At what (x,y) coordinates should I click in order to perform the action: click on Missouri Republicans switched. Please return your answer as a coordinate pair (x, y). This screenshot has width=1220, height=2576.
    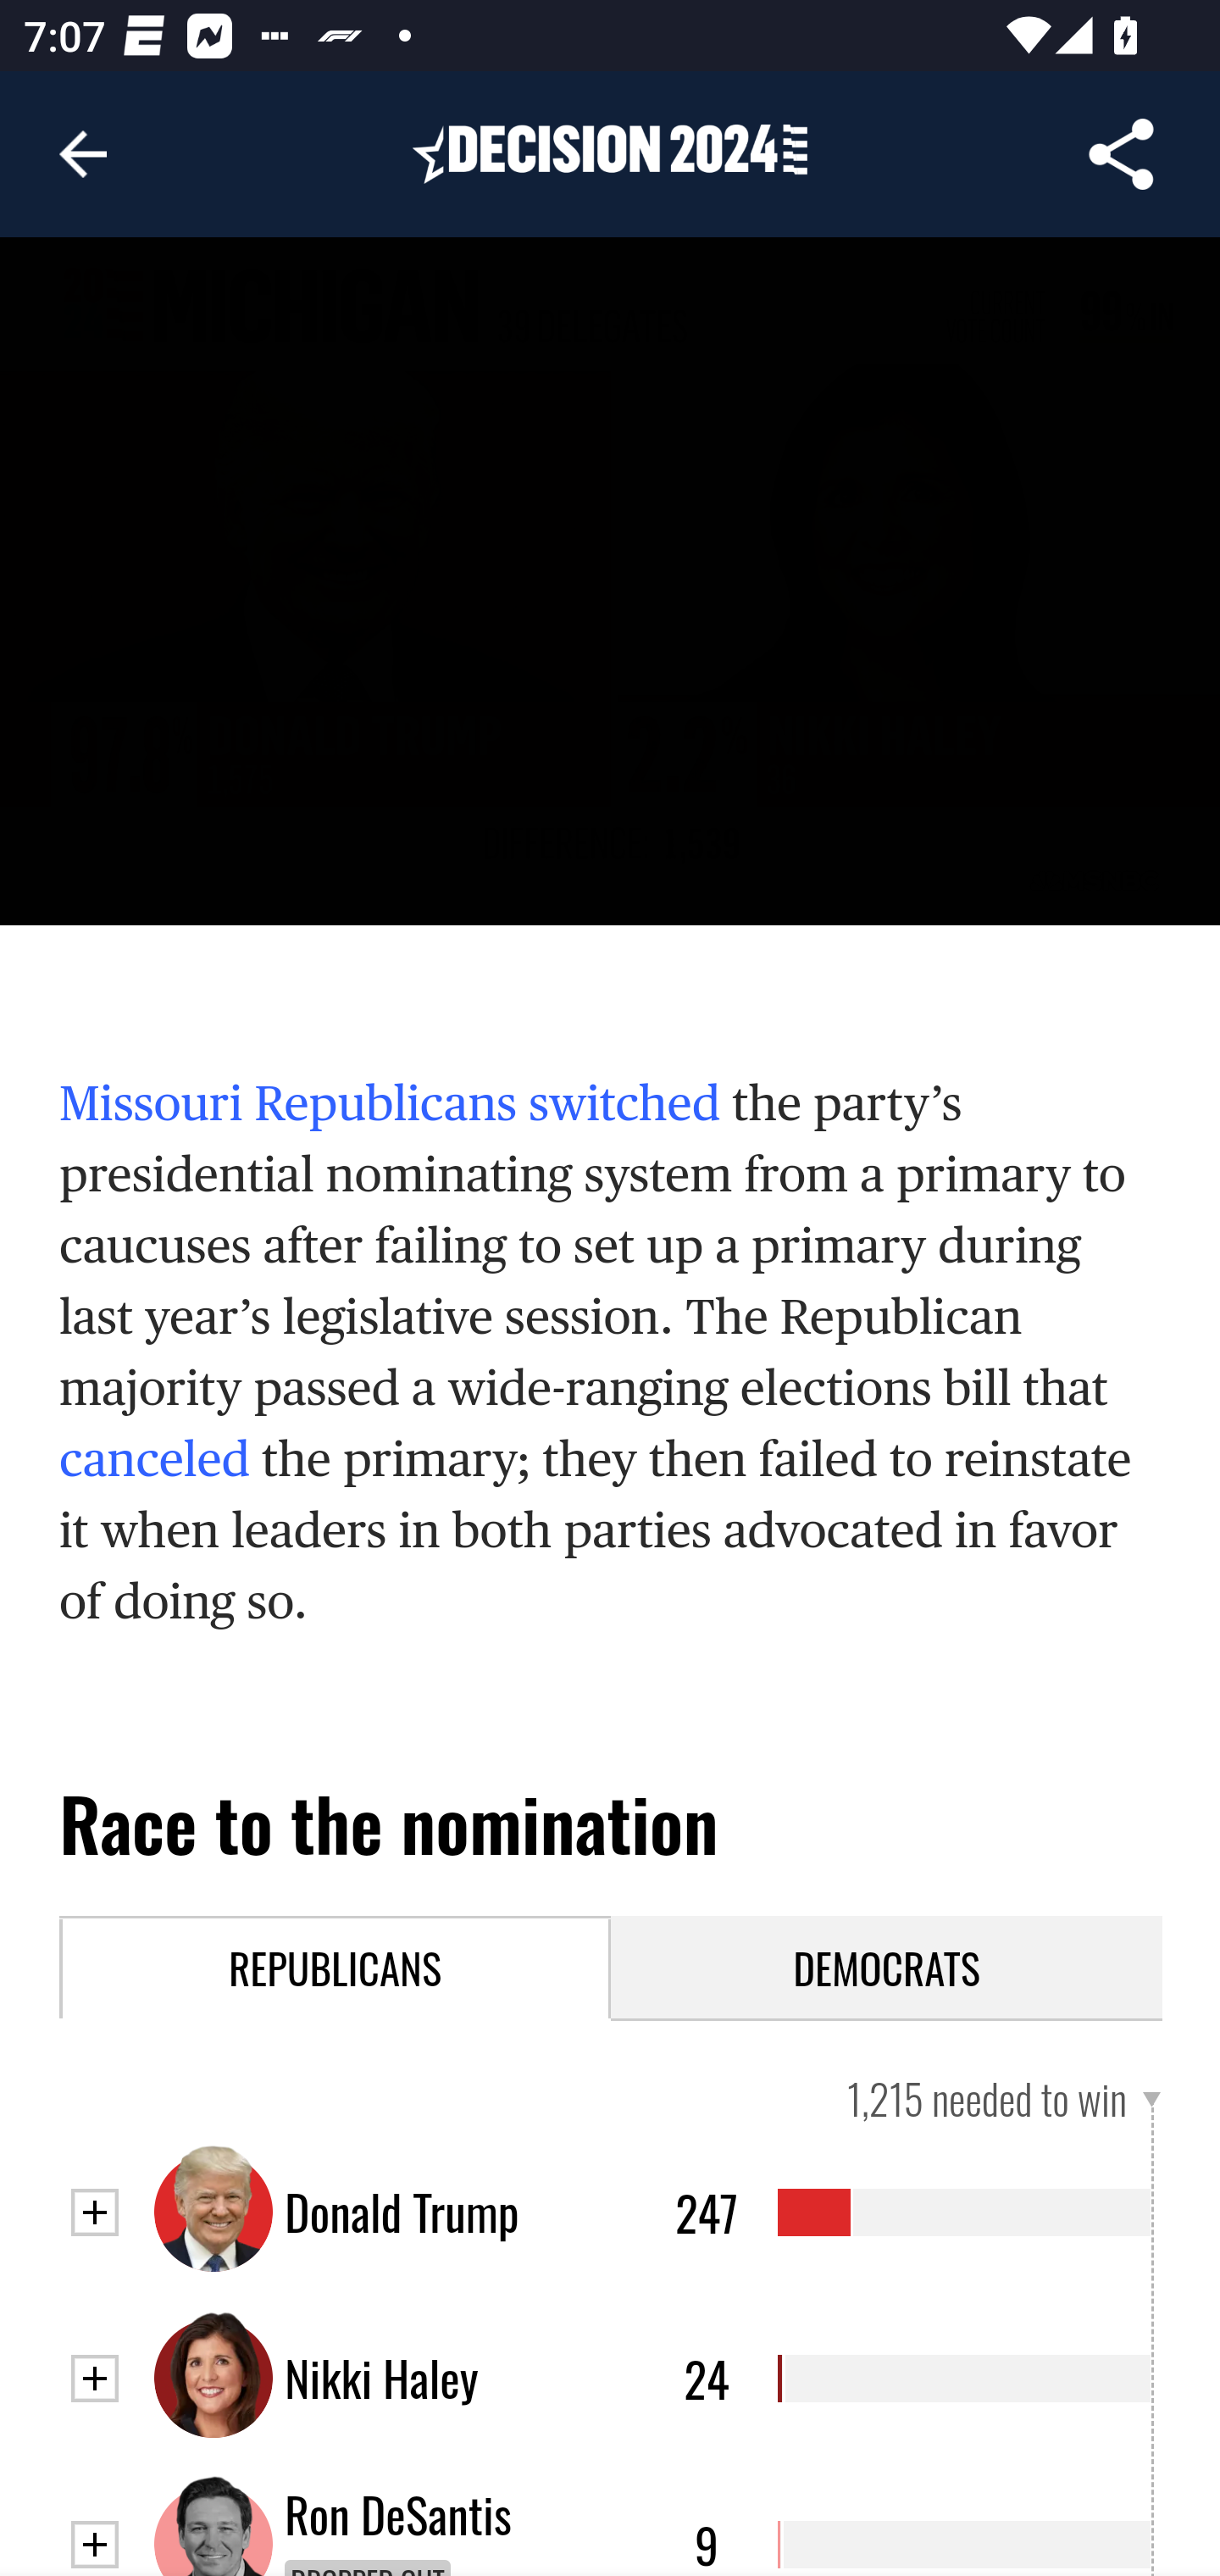
    Looking at the image, I should click on (391, 1103).